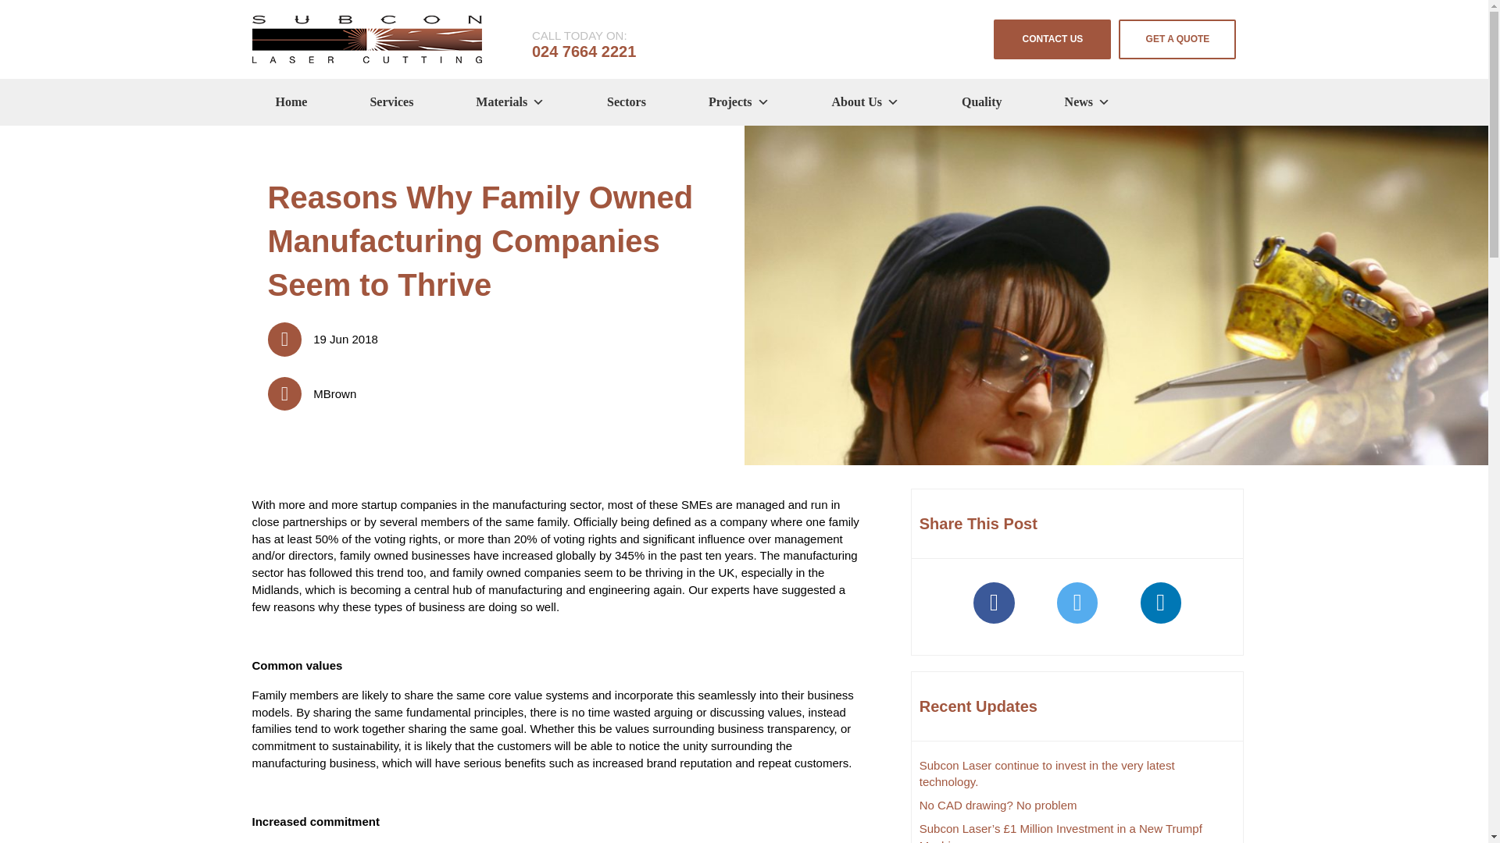 The height and width of the screenshot is (843, 1500). I want to click on CONTACT US, so click(1052, 39).